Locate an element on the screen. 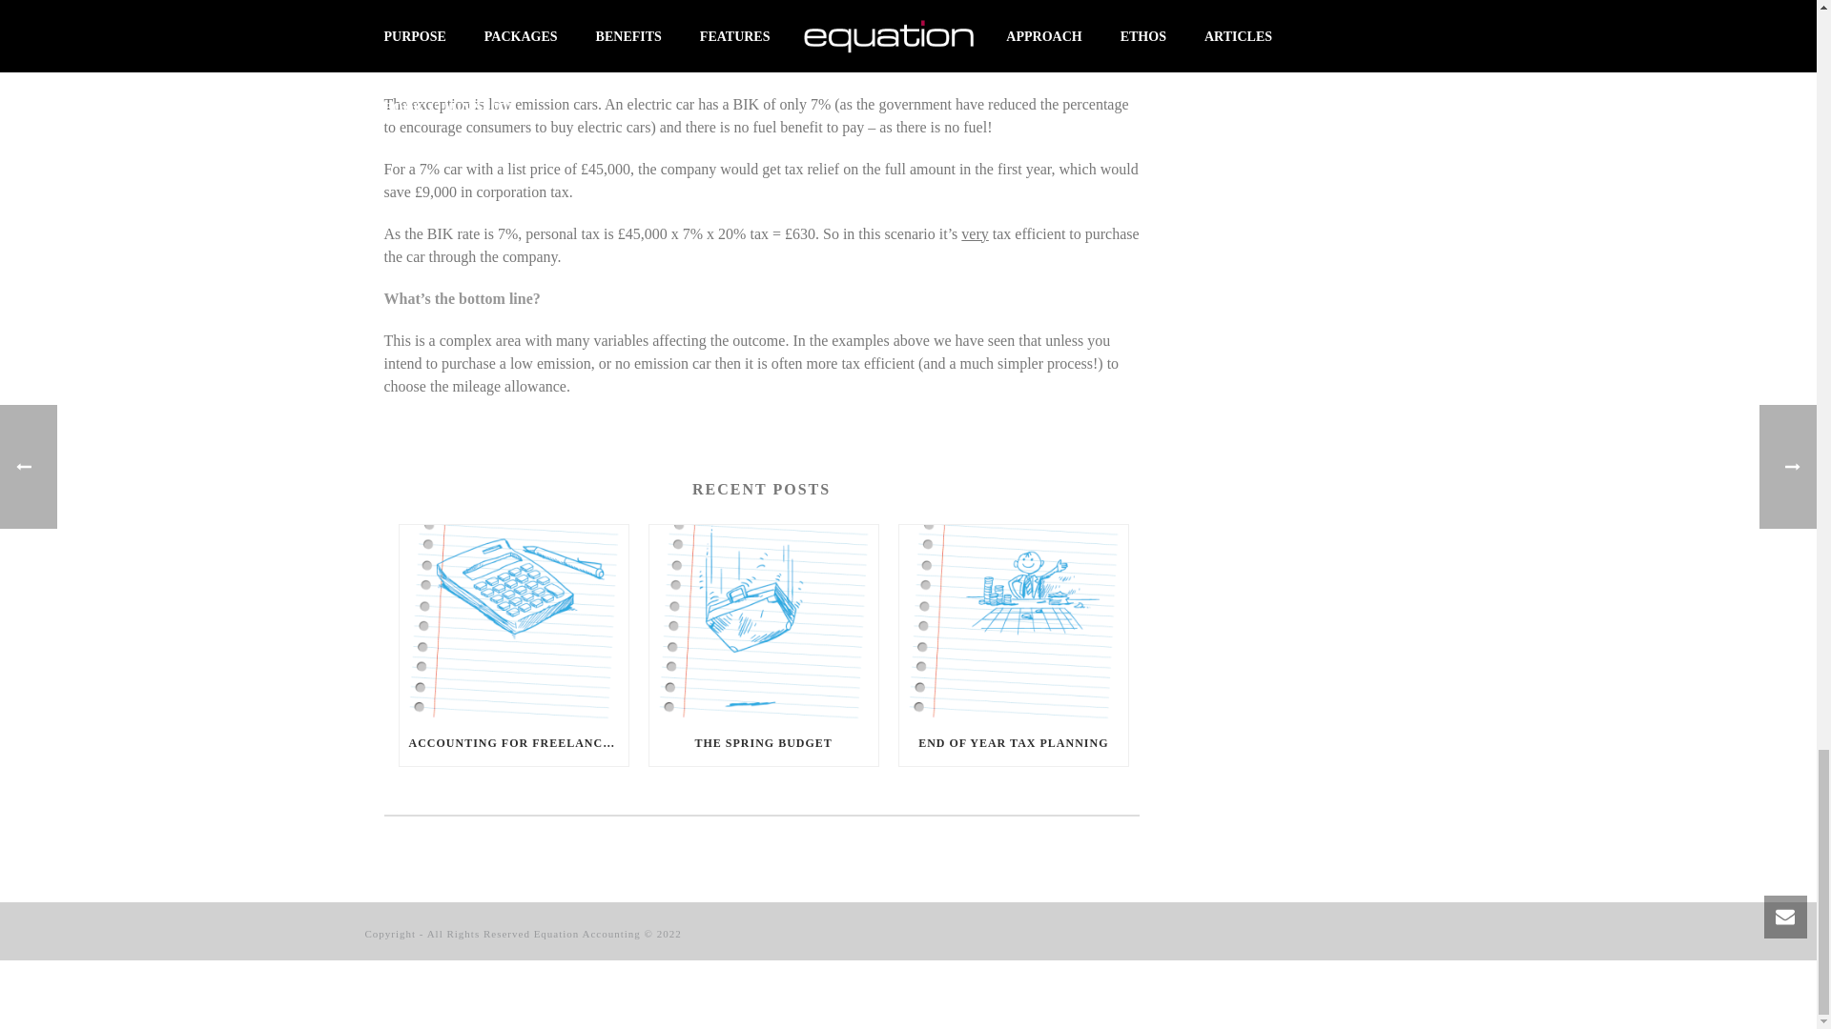 The image size is (1831, 1029). ACCOUNTING FOR FREELANCERS is located at coordinates (513, 743).